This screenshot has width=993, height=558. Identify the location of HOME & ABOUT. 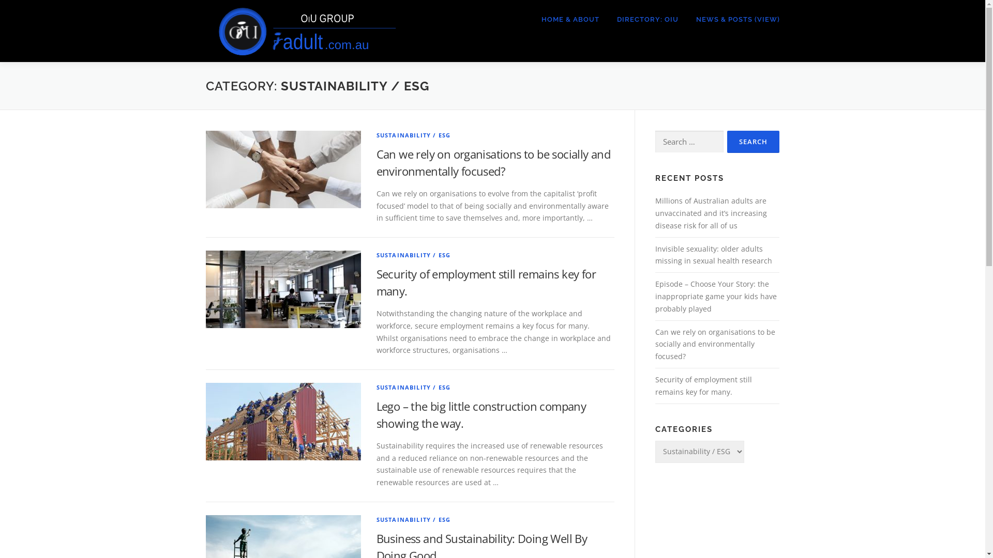
(570, 20).